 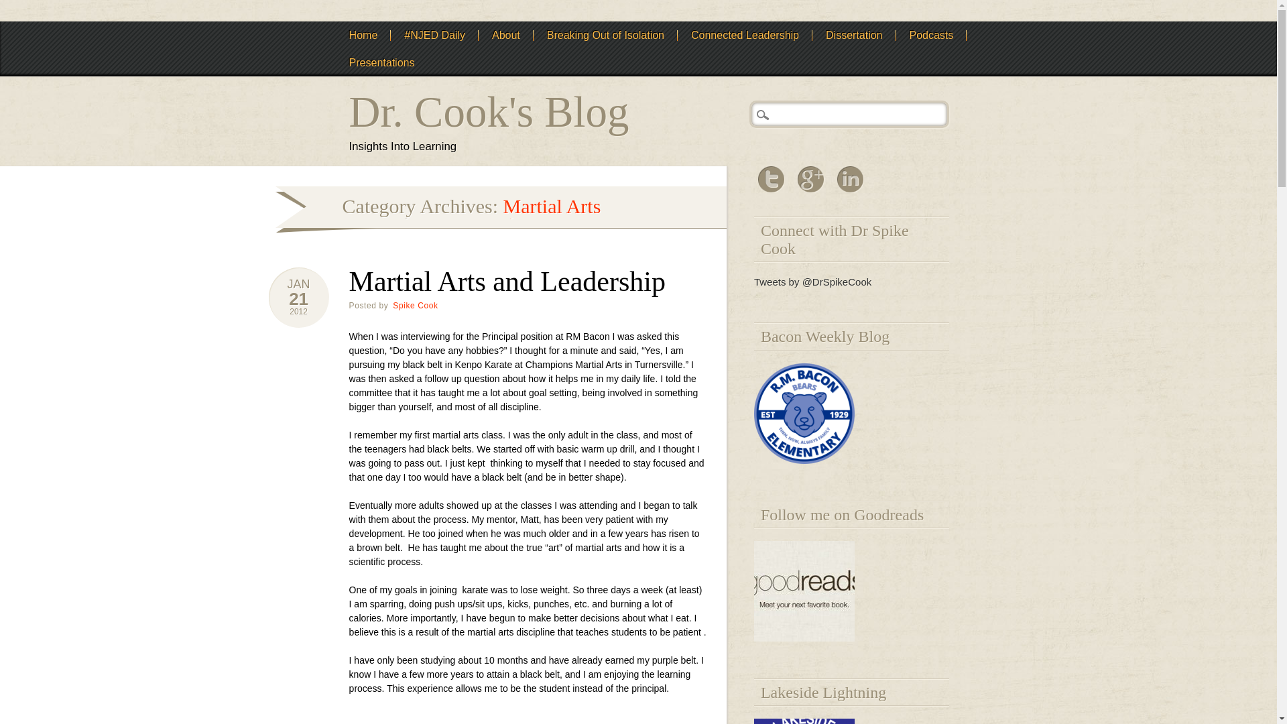 I want to click on About, so click(x=506, y=35).